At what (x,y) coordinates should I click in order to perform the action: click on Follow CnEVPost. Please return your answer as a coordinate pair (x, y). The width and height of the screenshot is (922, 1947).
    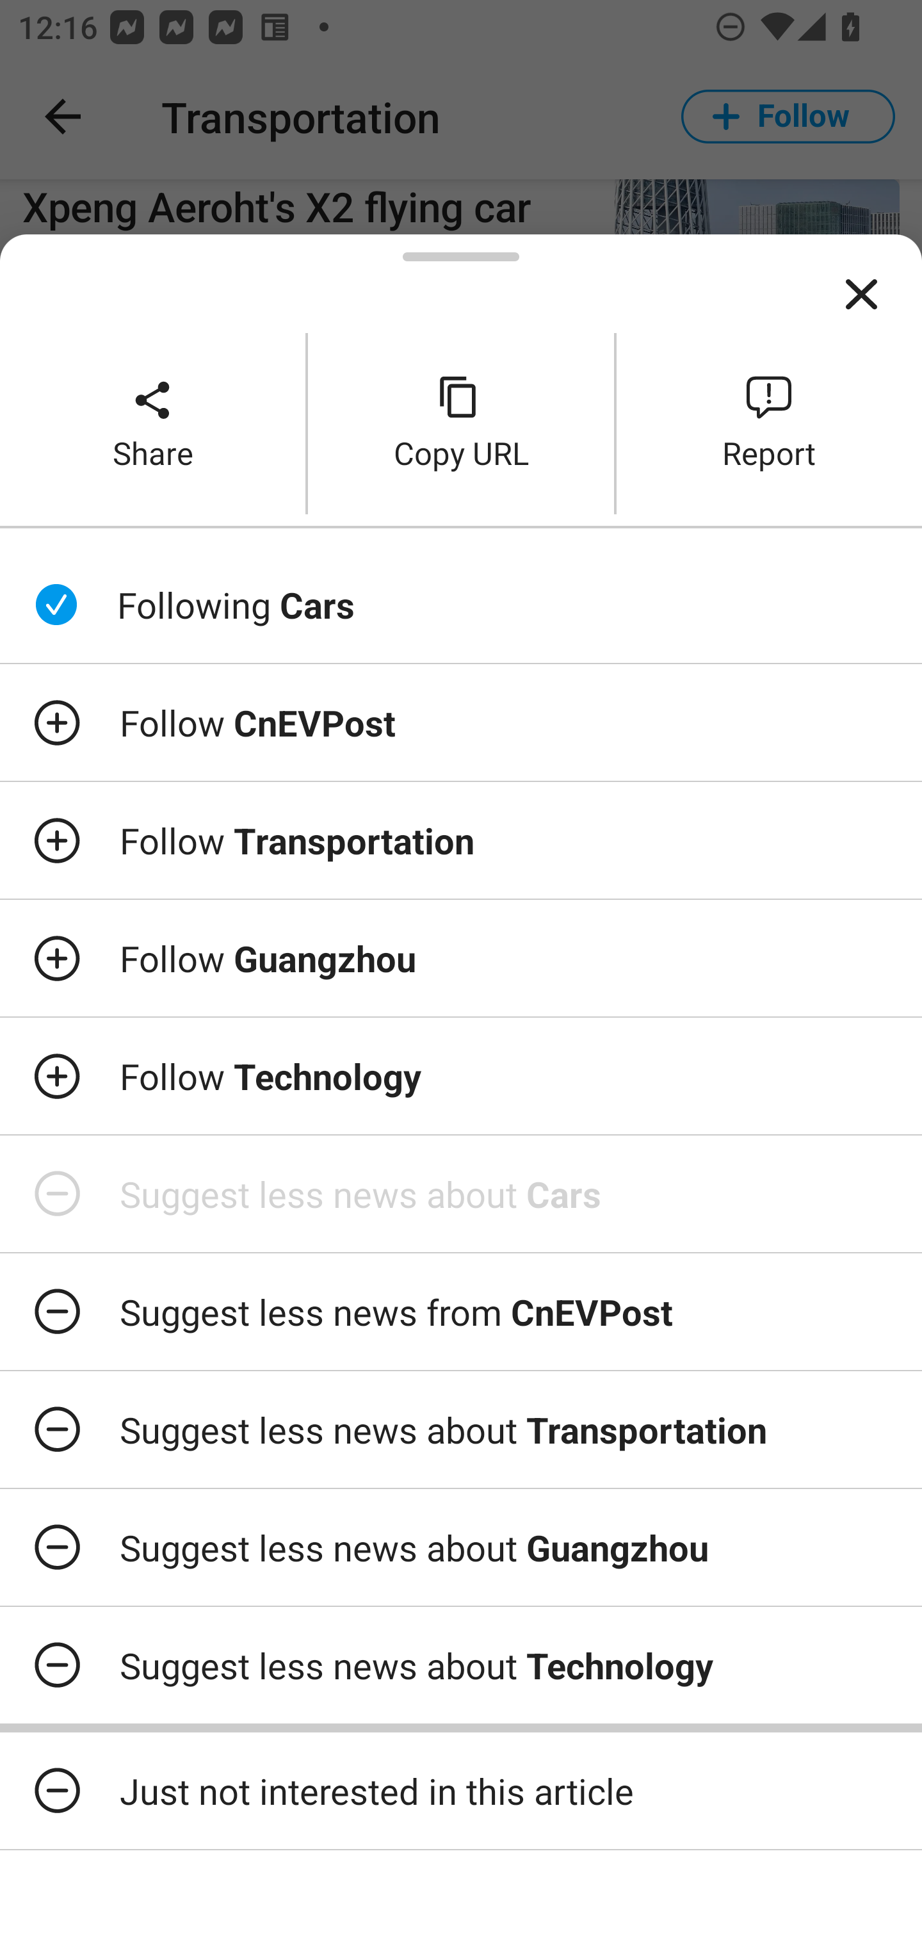
    Looking at the image, I should click on (461, 722).